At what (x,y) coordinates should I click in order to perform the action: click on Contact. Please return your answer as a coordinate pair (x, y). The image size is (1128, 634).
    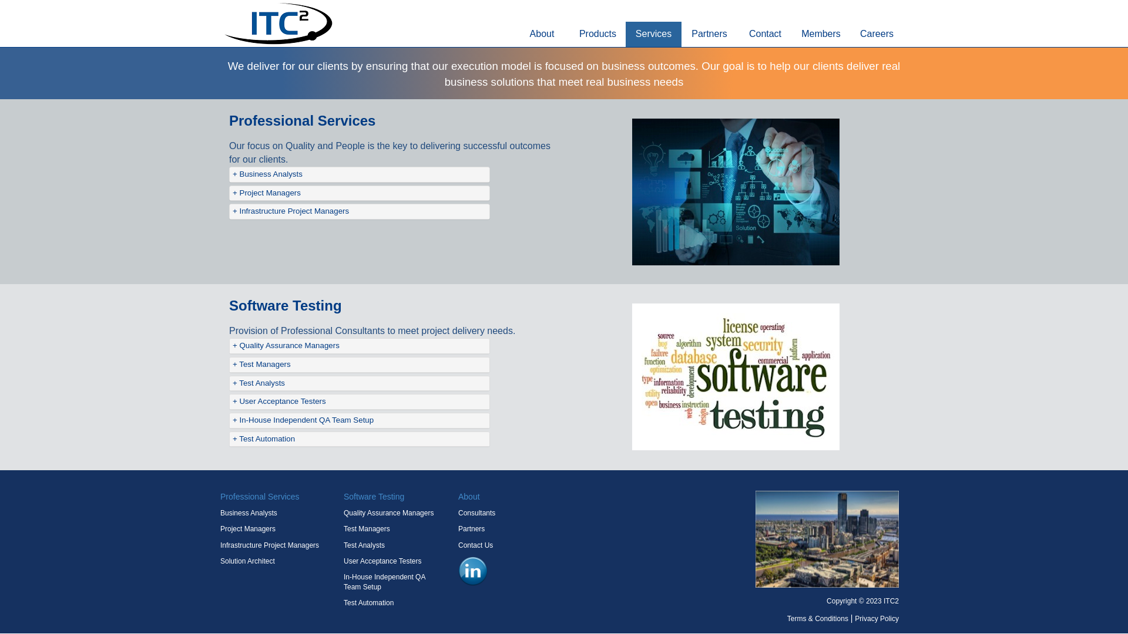
    Looking at the image, I should click on (765, 34).